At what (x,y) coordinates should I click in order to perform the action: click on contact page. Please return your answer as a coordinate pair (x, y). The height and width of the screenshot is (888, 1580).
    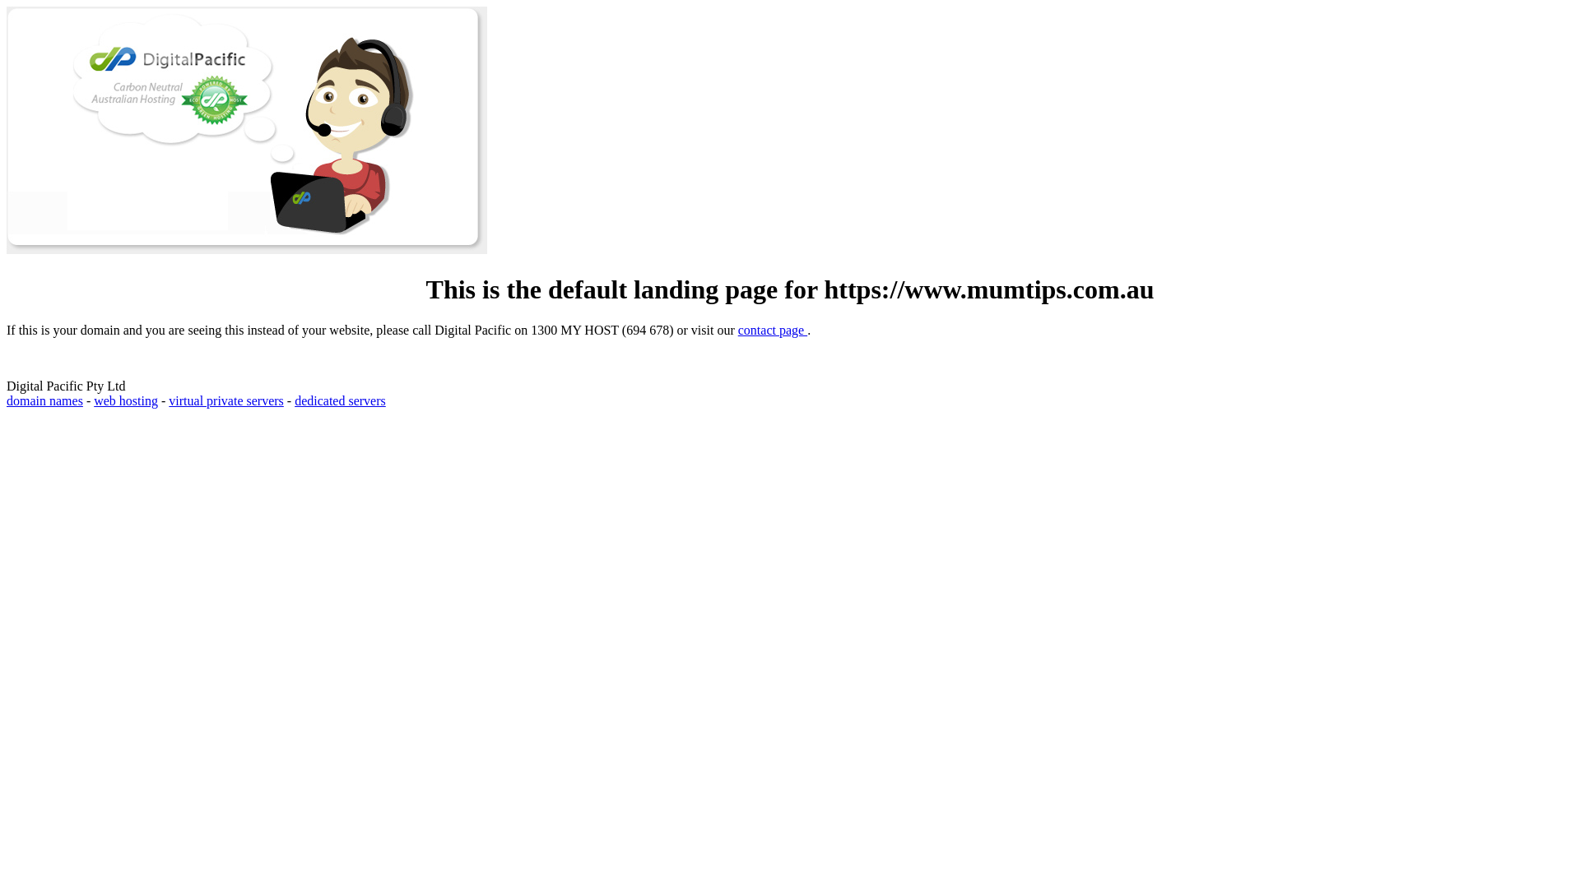
    Looking at the image, I should click on (773, 331).